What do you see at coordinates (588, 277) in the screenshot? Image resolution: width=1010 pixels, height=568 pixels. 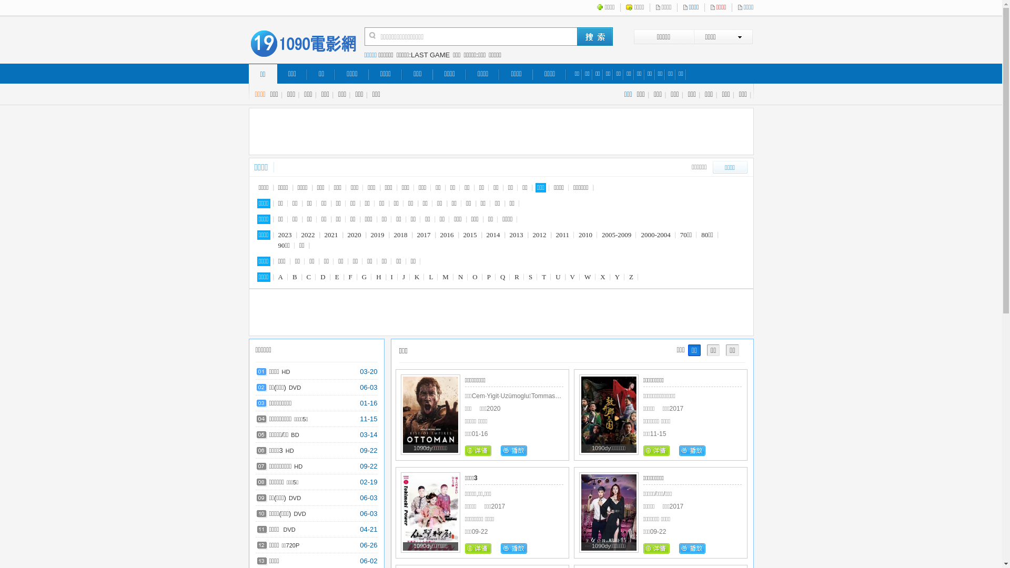 I see `W` at bounding box center [588, 277].